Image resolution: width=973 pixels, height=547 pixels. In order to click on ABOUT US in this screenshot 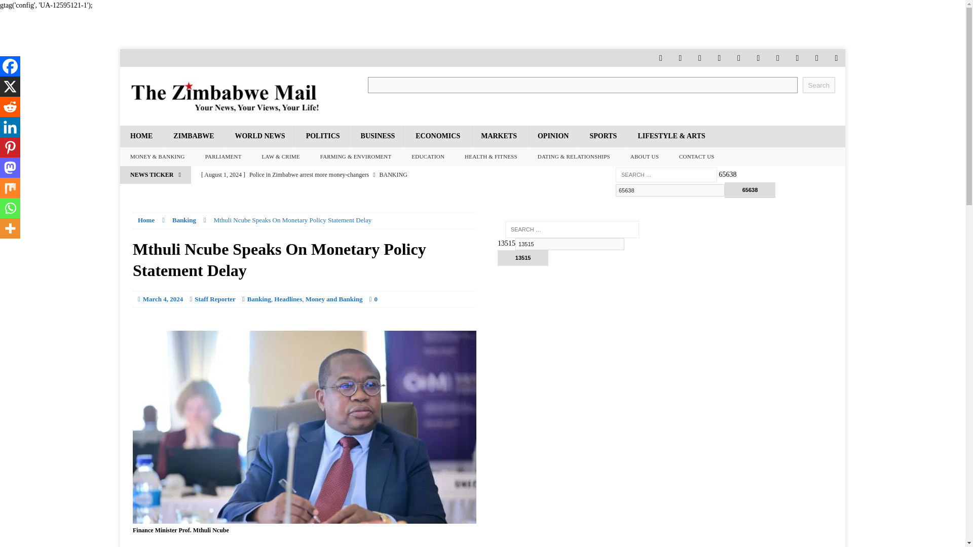, I will do `click(645, 157)`.